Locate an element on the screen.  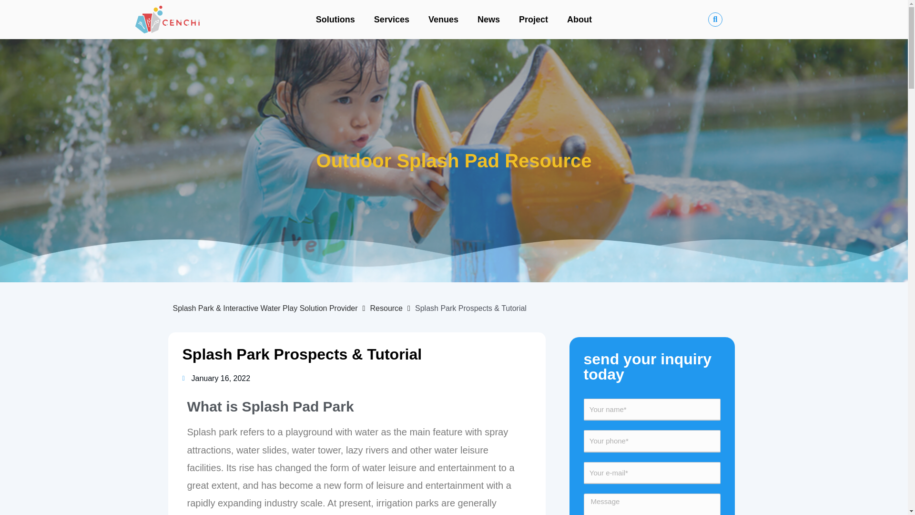
Venues is located at coordinates (443, 19).